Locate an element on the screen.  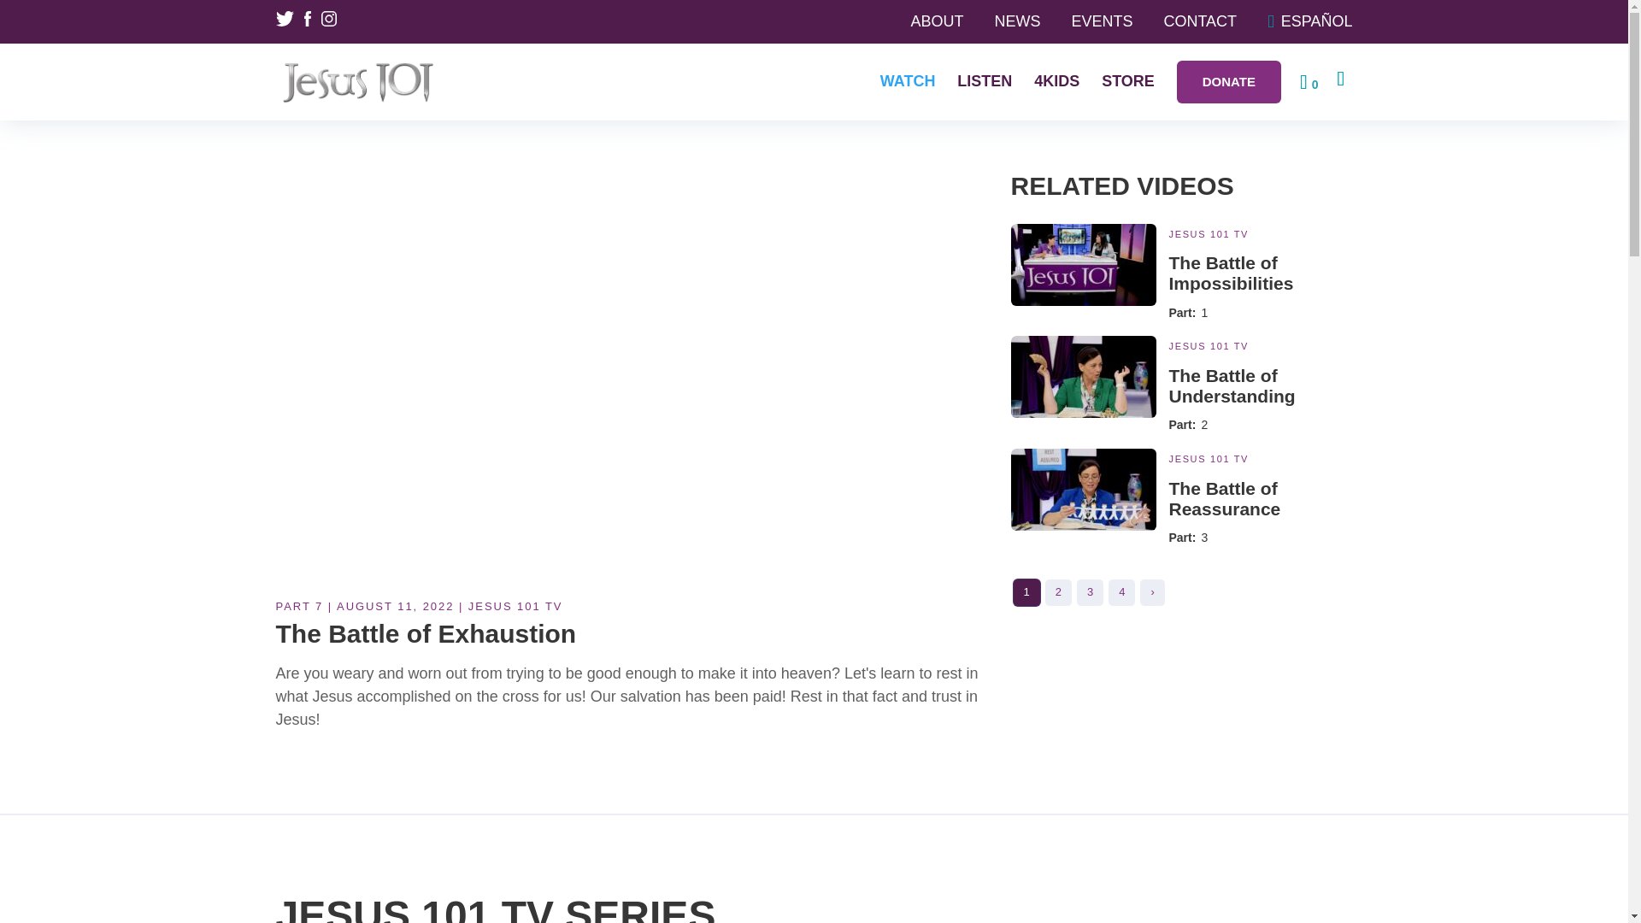
DONATE is located at coordinates (1229, 82).